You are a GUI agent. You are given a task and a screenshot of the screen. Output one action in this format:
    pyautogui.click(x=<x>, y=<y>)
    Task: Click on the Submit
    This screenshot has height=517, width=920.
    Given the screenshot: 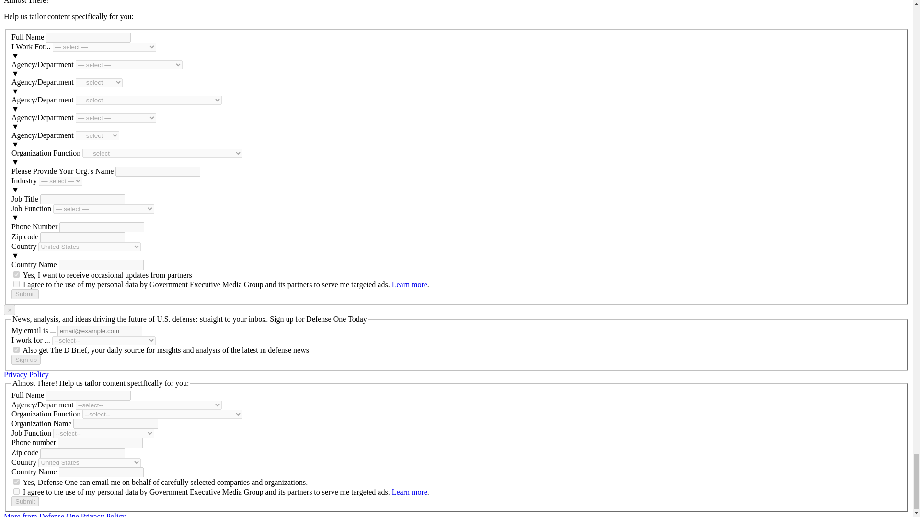 What is the action you would take?
    pyautogui.click(x=25, y=294)
    